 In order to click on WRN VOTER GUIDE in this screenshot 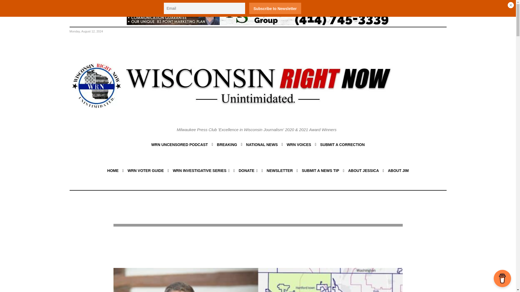, I will do `click(145, 170)`.